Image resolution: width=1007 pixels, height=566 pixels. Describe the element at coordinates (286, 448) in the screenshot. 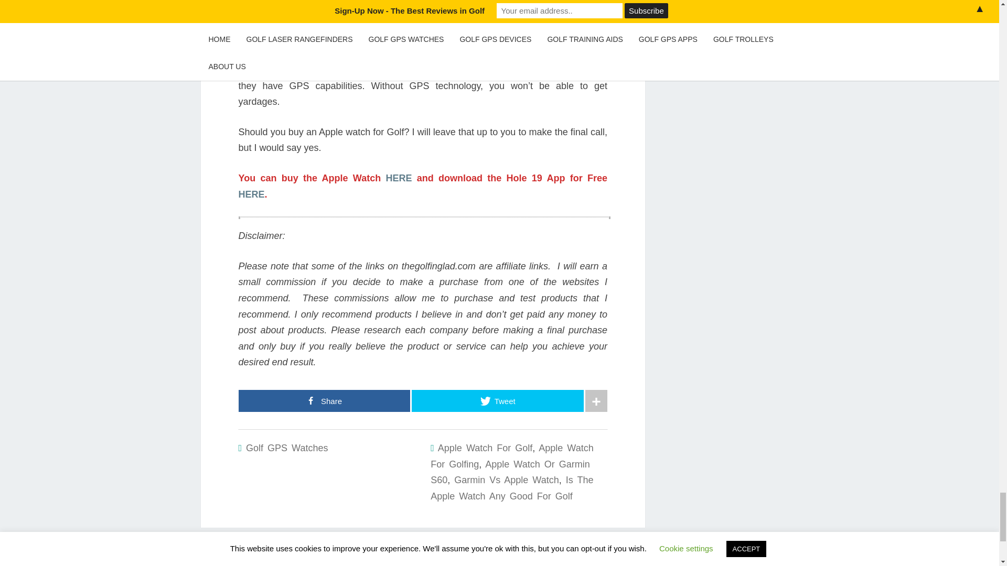

I see `Golf GPS Watches` at that location.